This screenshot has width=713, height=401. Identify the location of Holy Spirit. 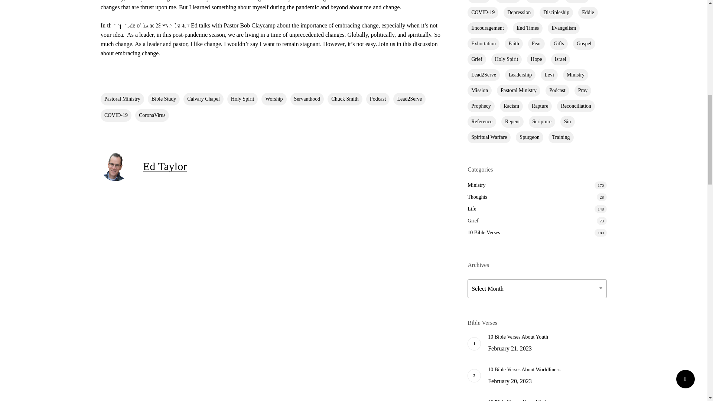
(243, 99).